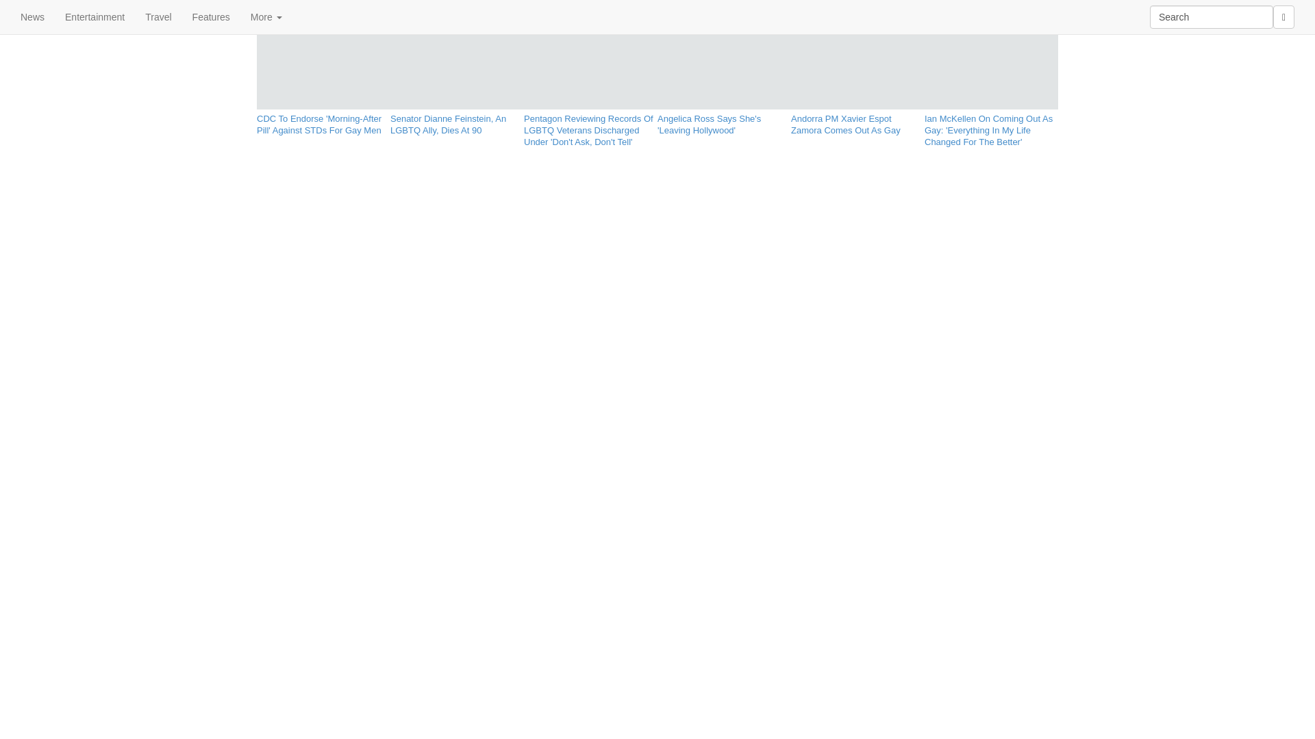 The image size is (1315, 739). Describe the element at coordinates (266, 16) in the screenshot. I see `More` at that location.